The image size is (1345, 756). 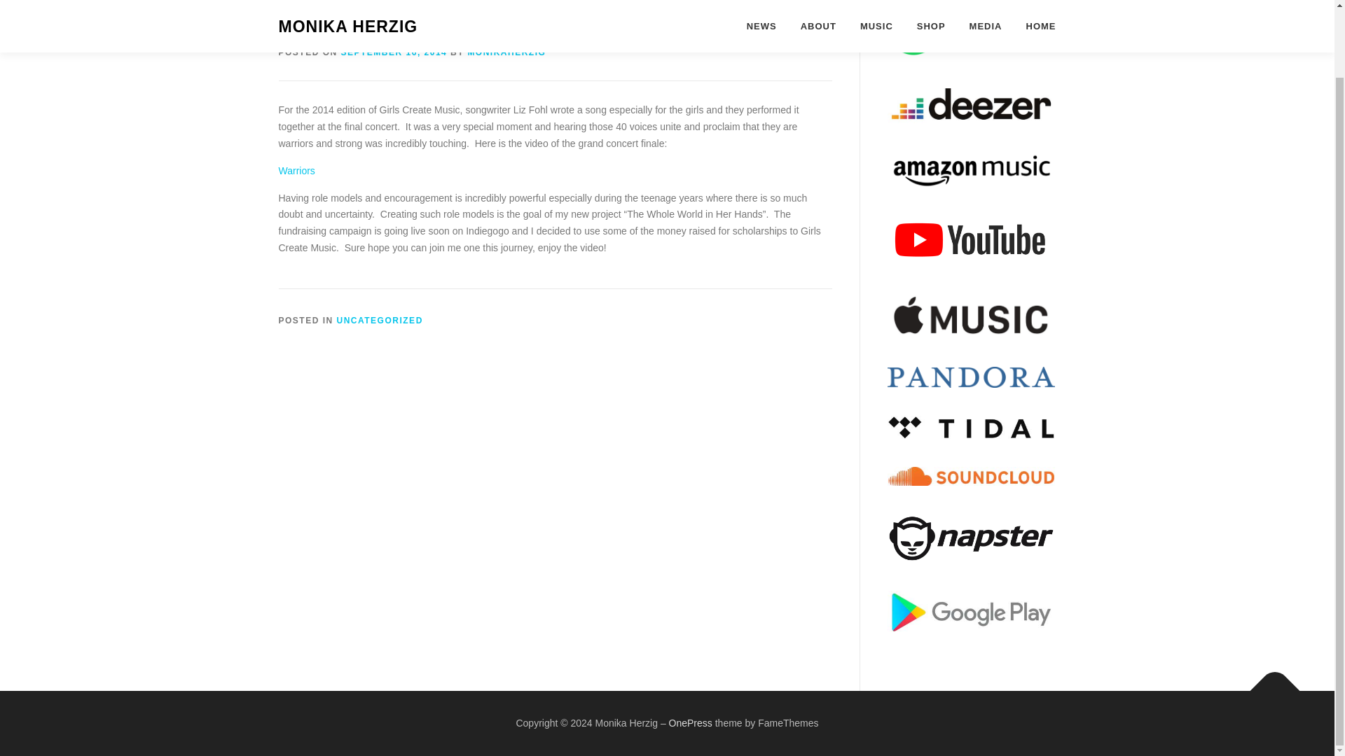 What do you see at coordinates (394, 52) in the screenshot?
I see `SEPTEMBER 16, 2014` at bounding box center [394, 52].